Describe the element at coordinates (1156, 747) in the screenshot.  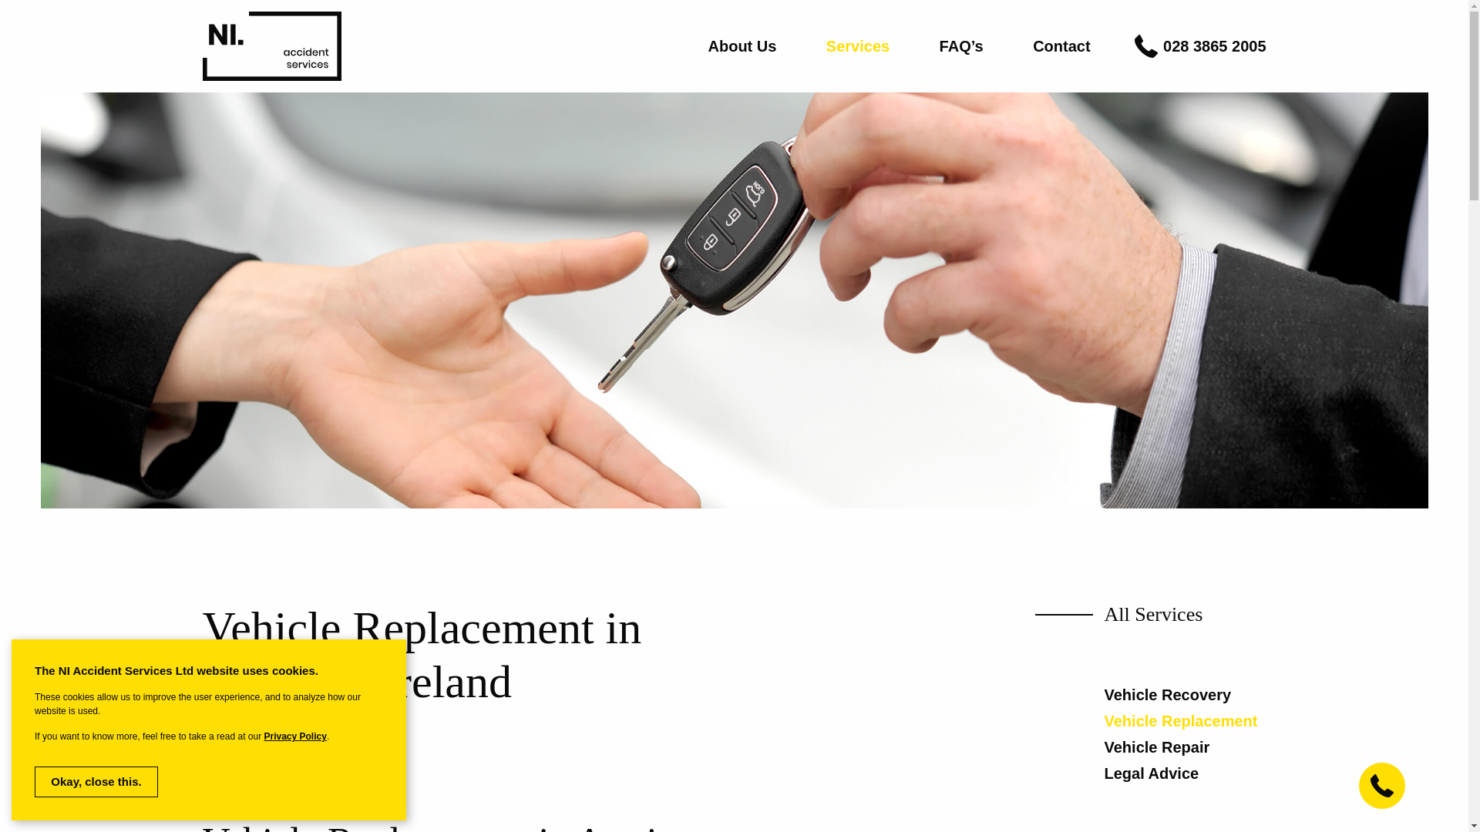
I see `Vehicle Repair` at that location.